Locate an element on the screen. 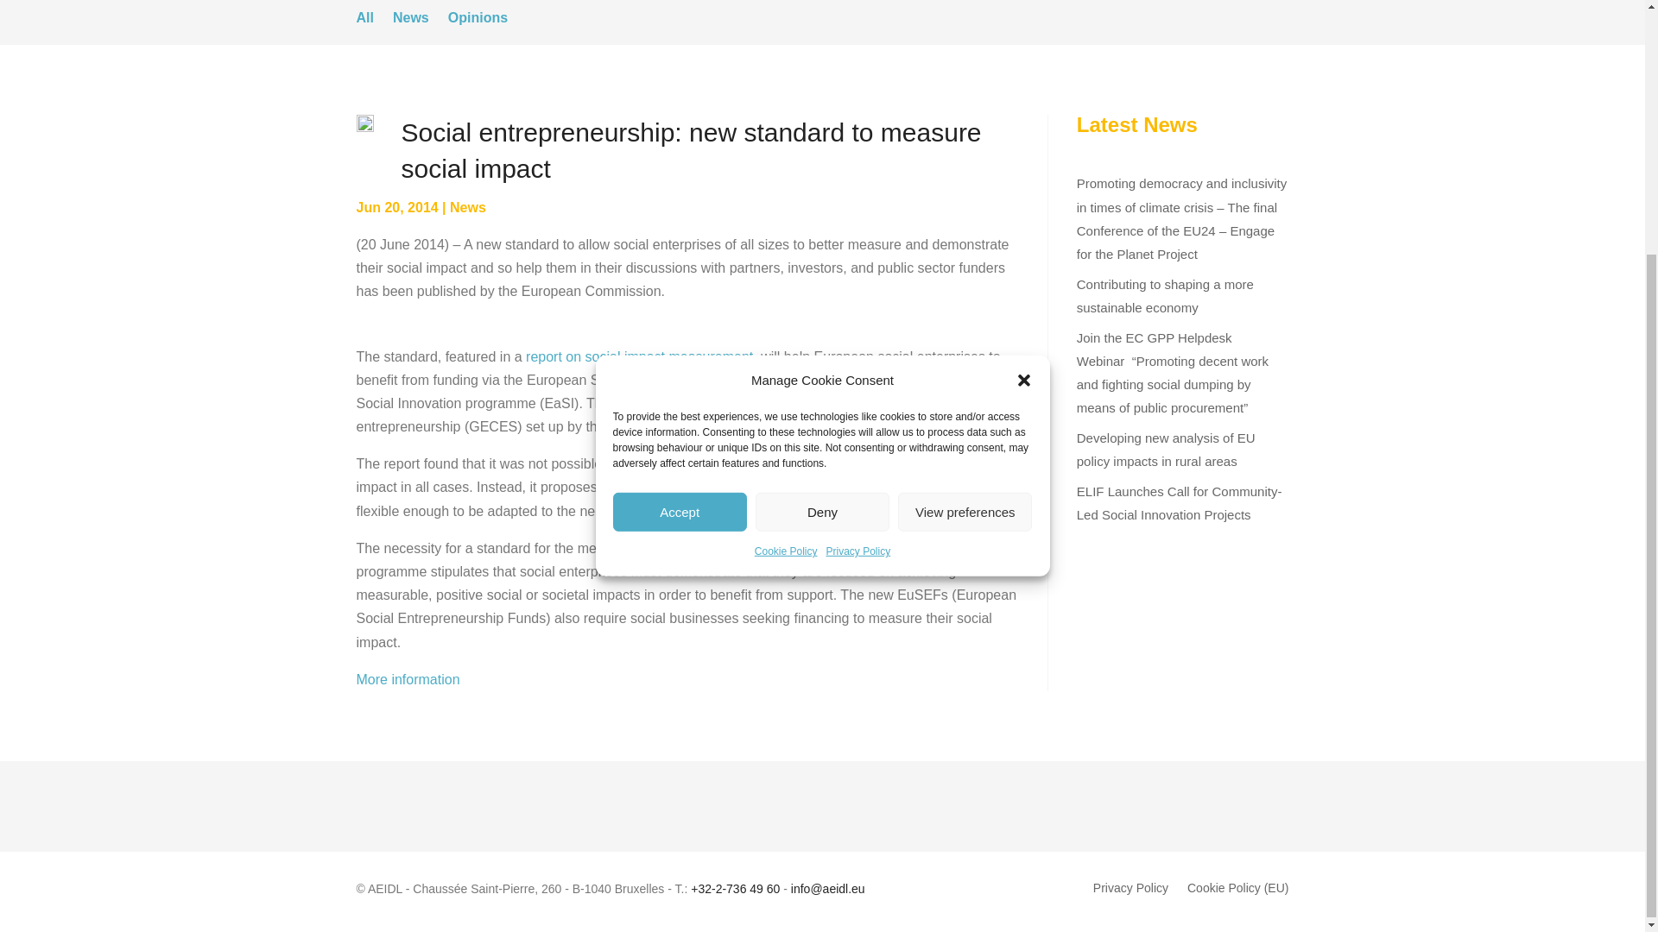  Deny is located at coordinates (822, 173).